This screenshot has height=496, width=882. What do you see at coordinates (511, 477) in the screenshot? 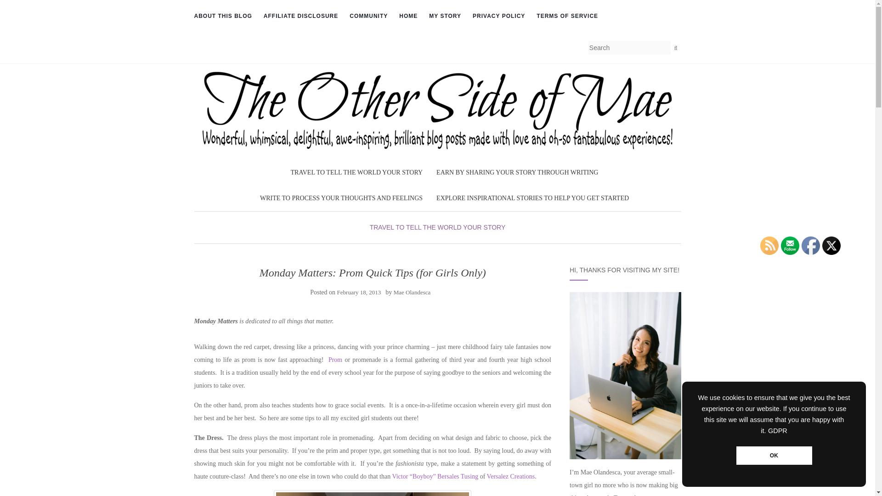
I see `Versalez Creations` at bounding box center [511, 477].